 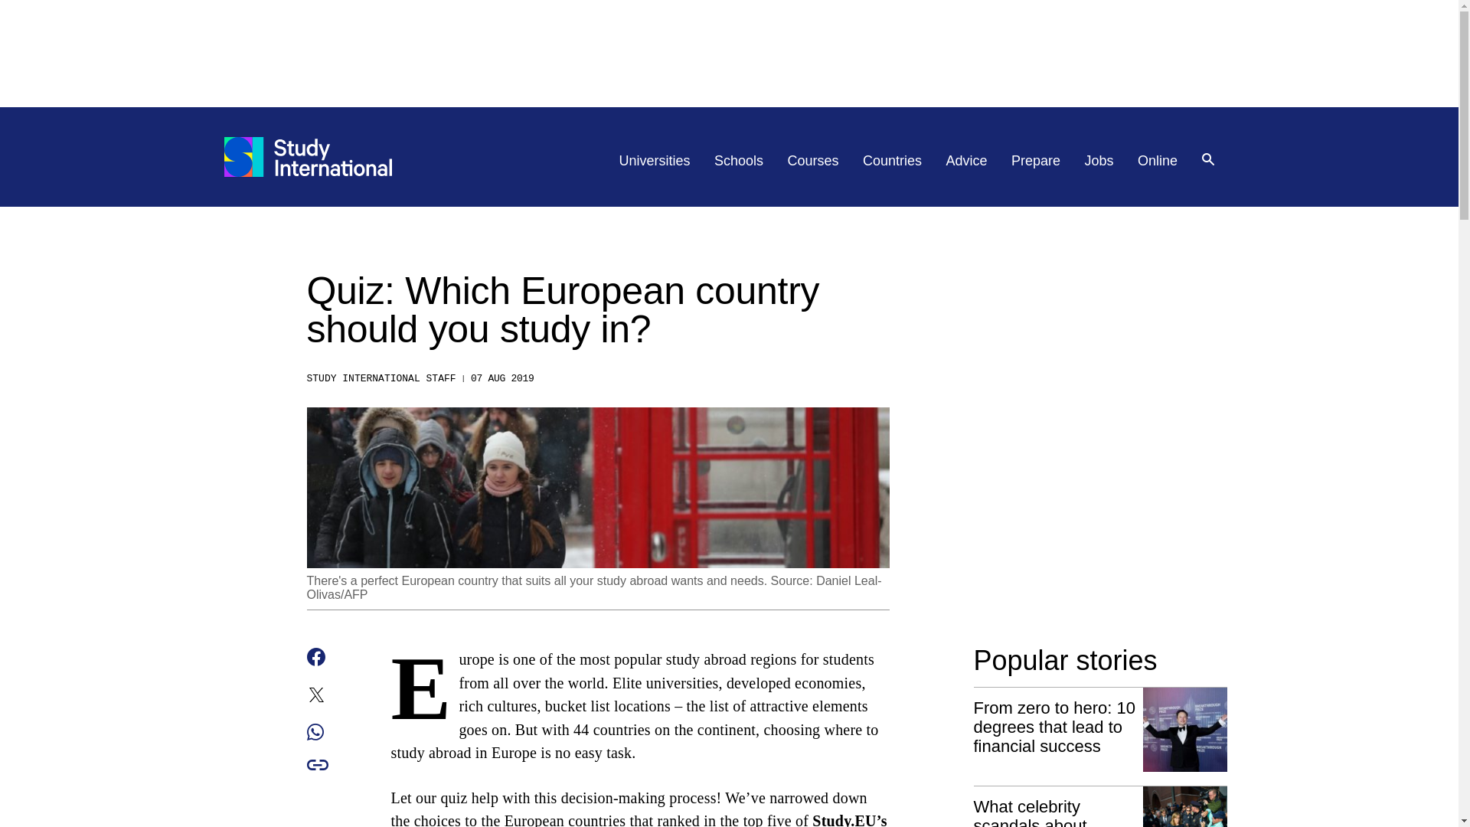 What do you see at coordinates (738, 161) in the screenshot?
I see `Schools` at bounding box center [738, 161].